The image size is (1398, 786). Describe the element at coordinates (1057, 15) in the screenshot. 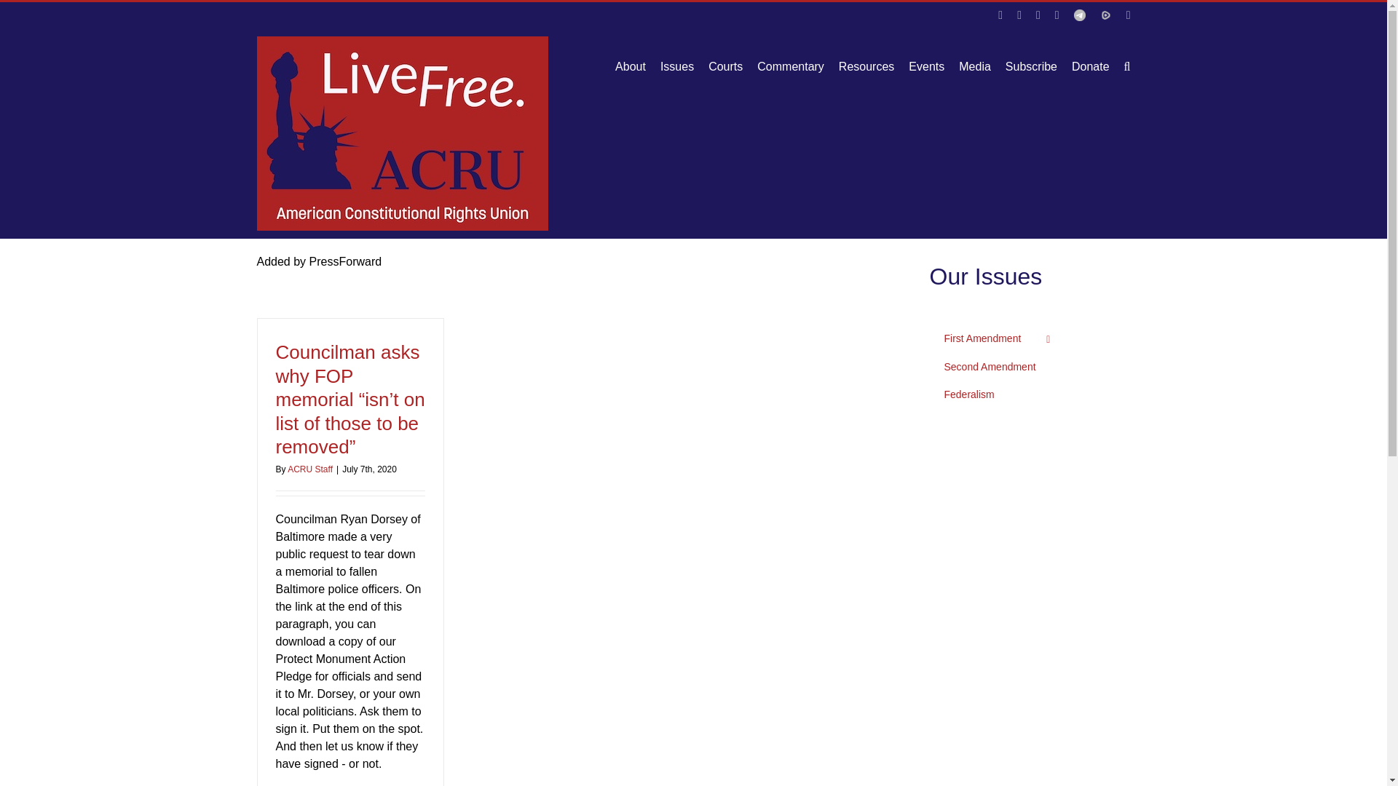

I see `Facebook` at that location.